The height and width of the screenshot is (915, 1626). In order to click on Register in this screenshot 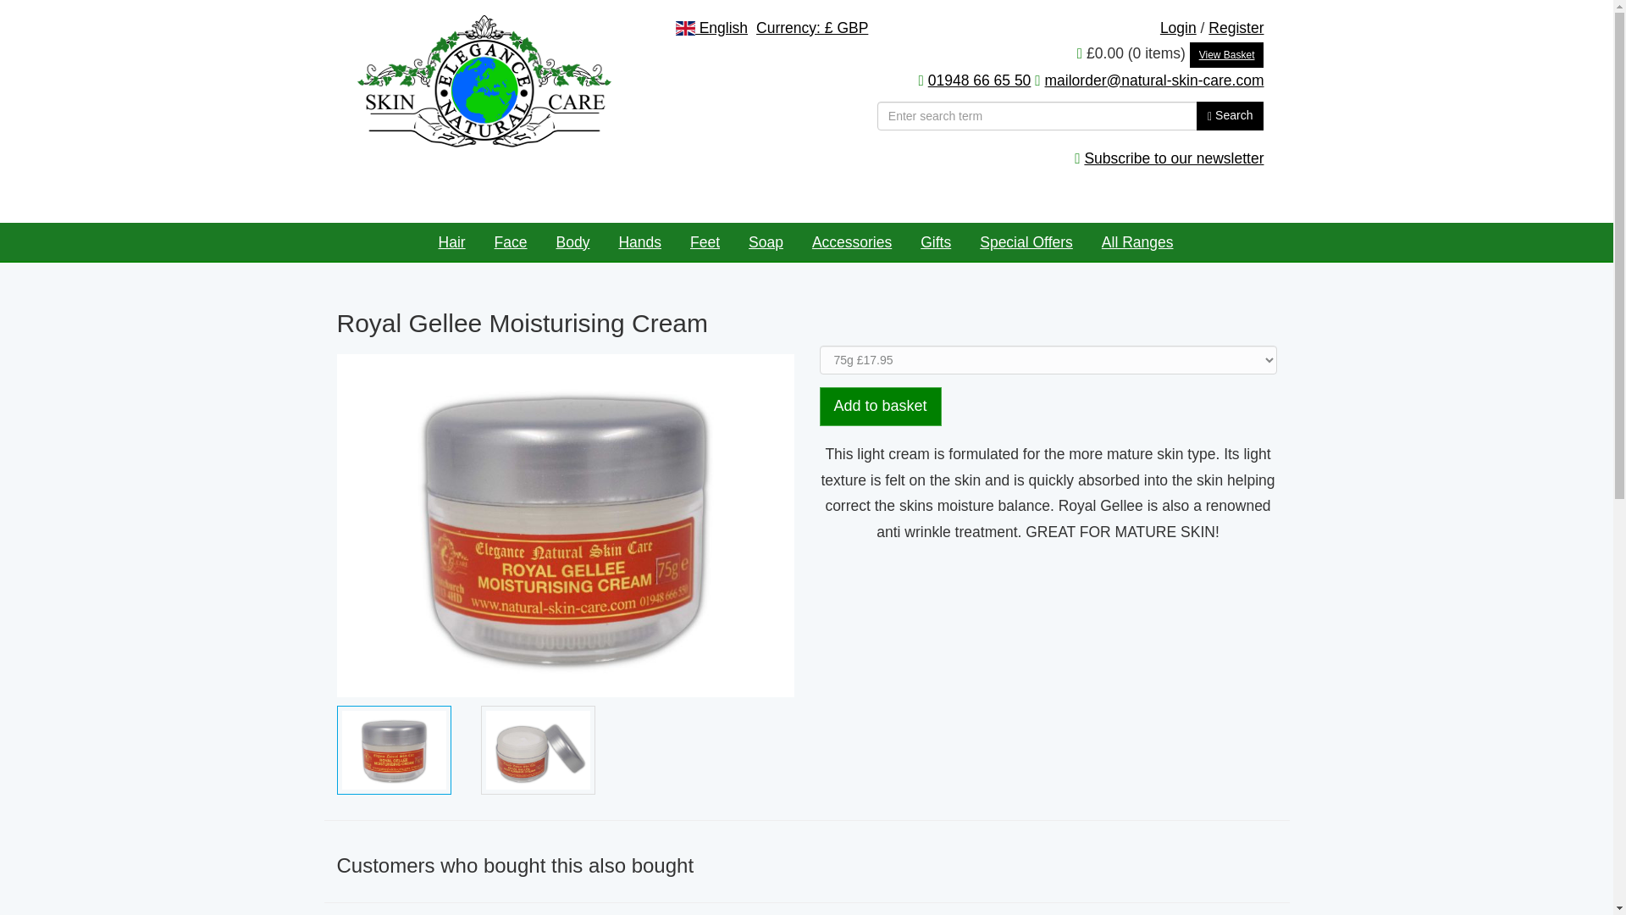, I will do `click(1235, 27)`.